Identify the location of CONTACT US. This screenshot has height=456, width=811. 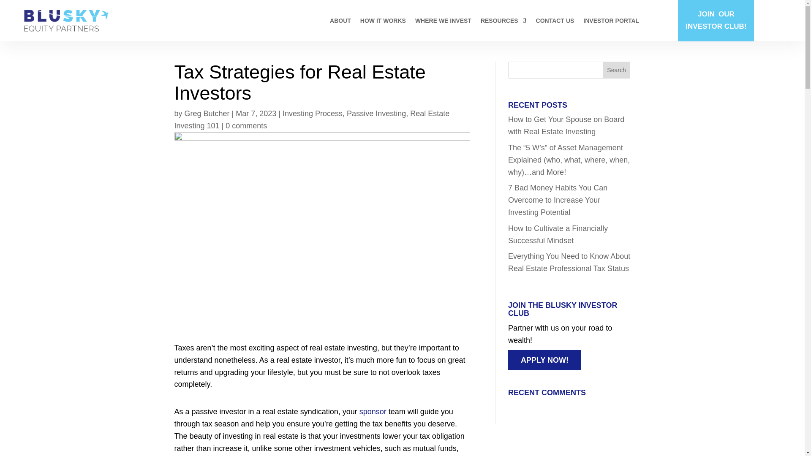
(555, 22).